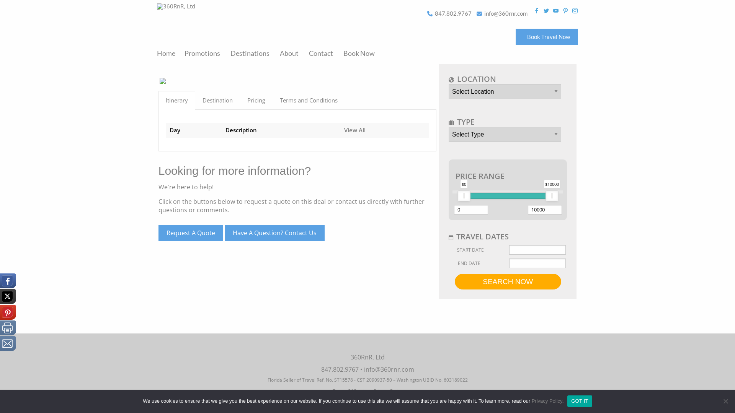 This screenshot has height=413, width=735. What do you see at coordinates (359, 53) in the screenshot?
I see `Book Now` at bounding box center [359, 53].